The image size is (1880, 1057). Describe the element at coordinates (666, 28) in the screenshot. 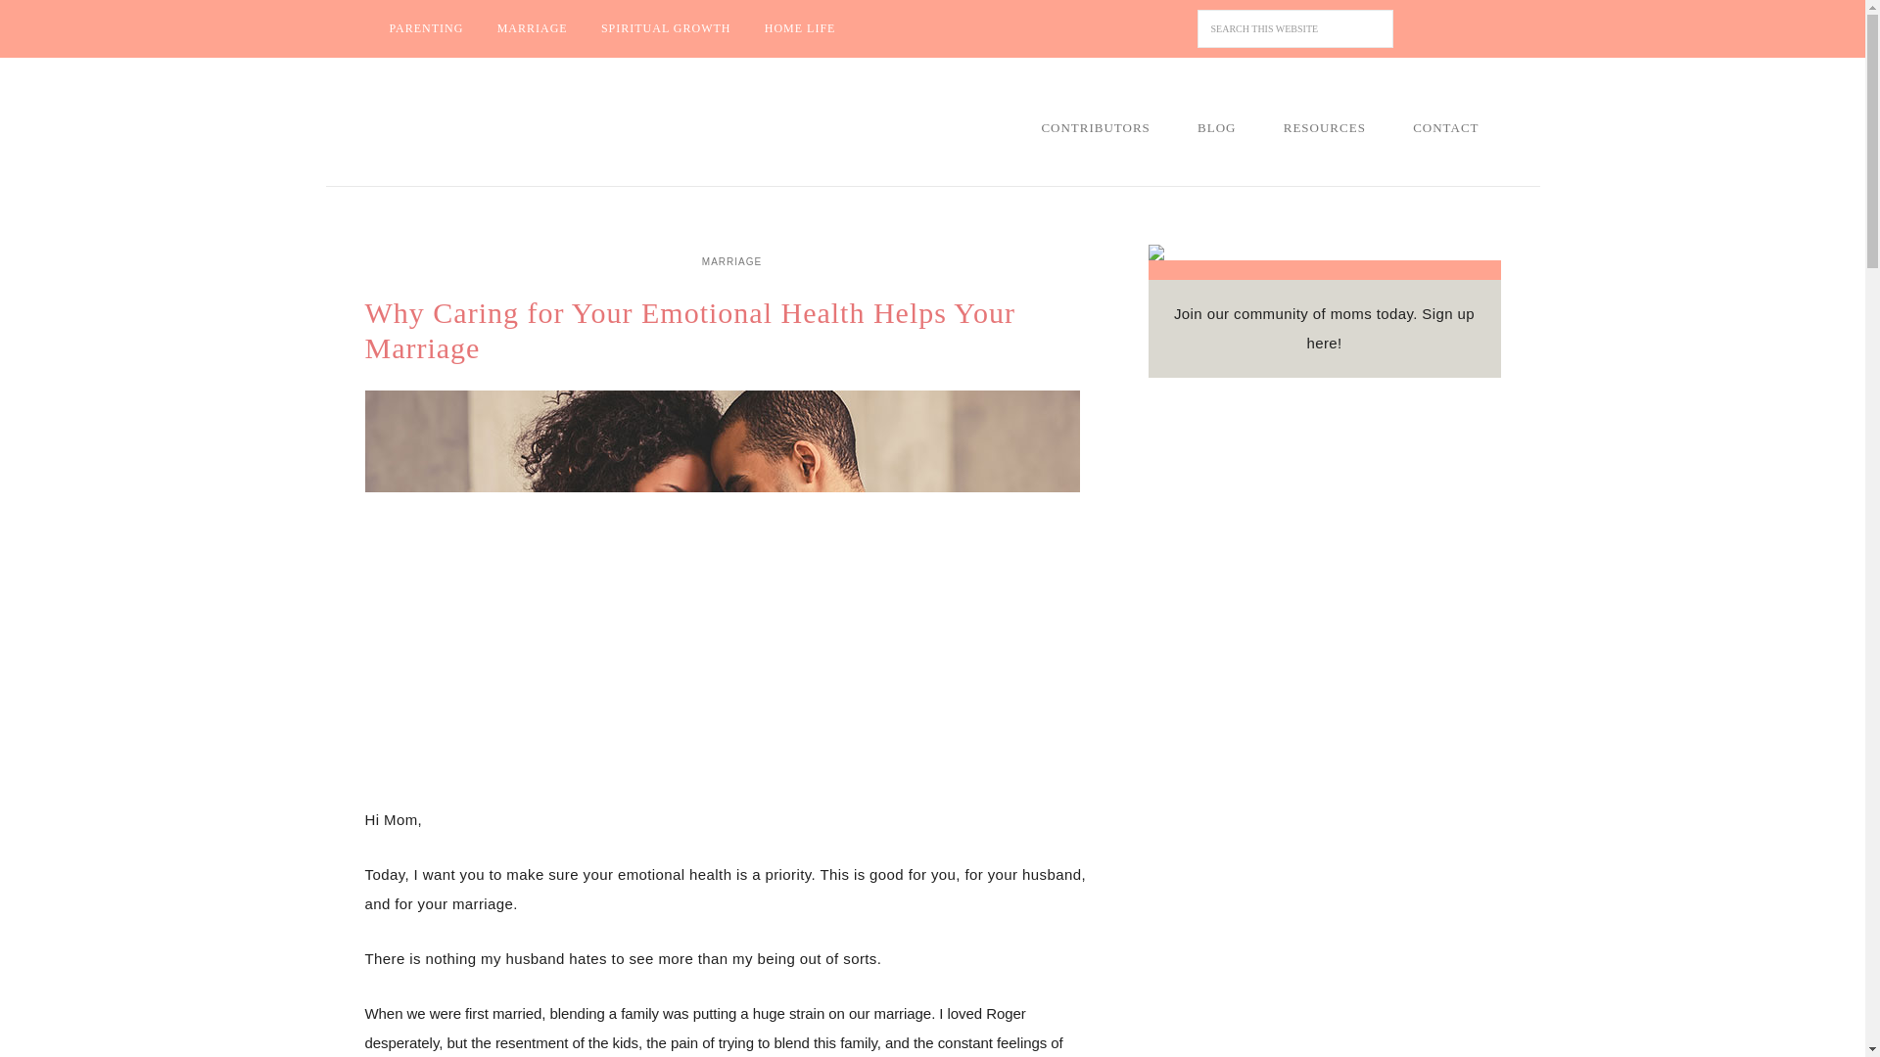

I see `SPIRITUAL GROWTH` at that location.